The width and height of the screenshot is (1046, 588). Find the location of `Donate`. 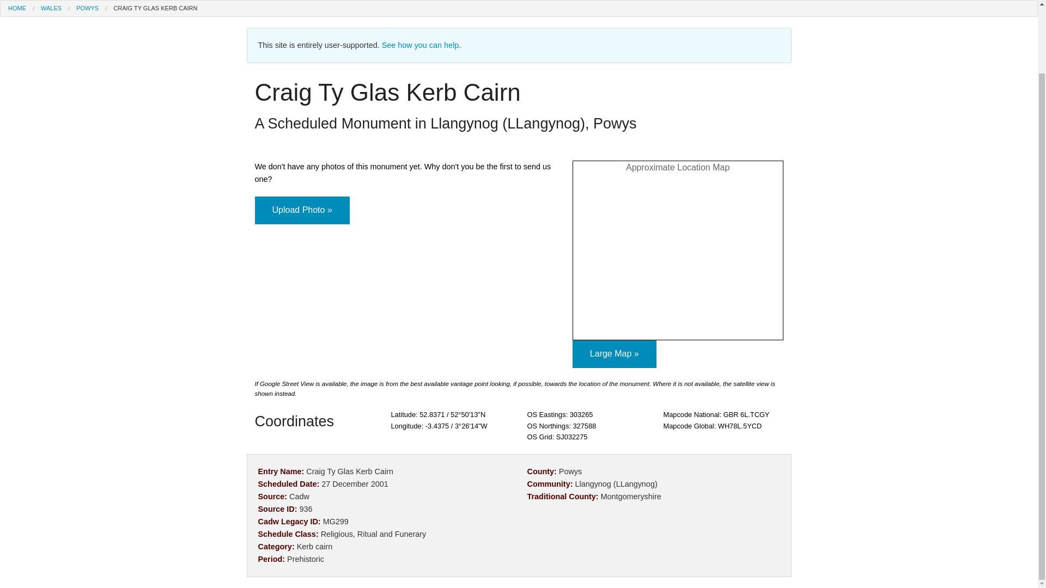

Donate is located at coordinates (424, 183).